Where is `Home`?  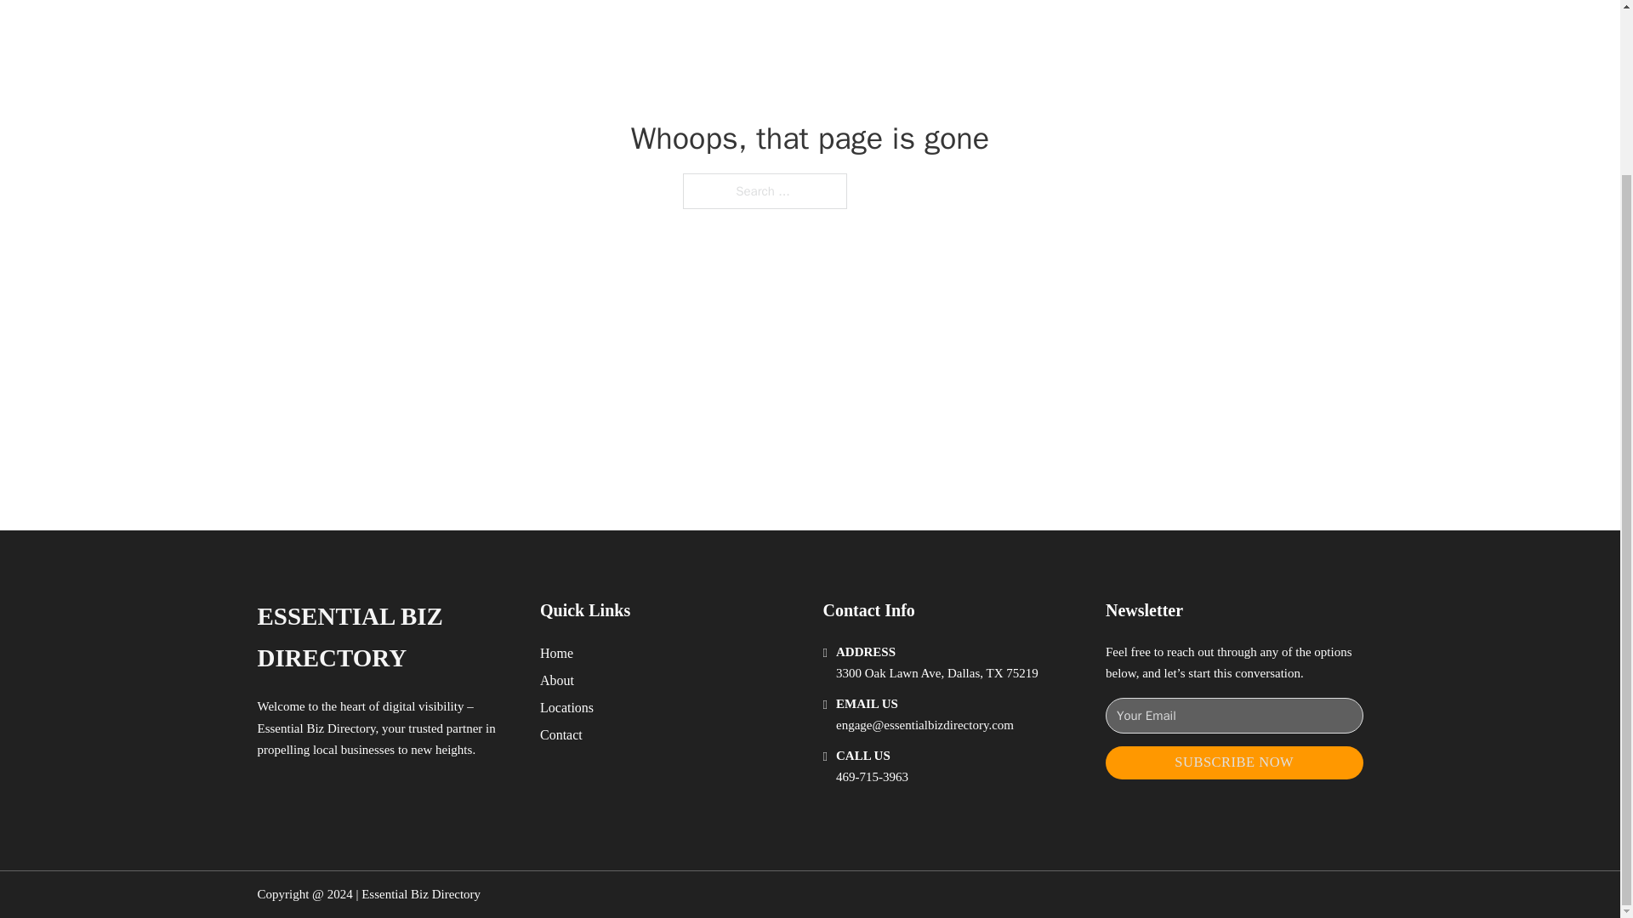
Home is located at coordinates (556, 653).